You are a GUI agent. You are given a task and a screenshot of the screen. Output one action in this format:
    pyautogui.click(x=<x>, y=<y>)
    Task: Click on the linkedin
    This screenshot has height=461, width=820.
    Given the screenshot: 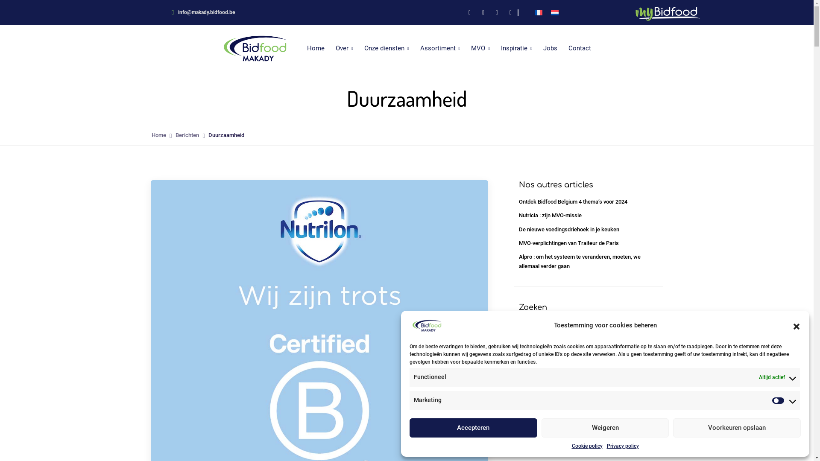 What is the action you would take?
    pyautogui.click(x=483, y=13)
    